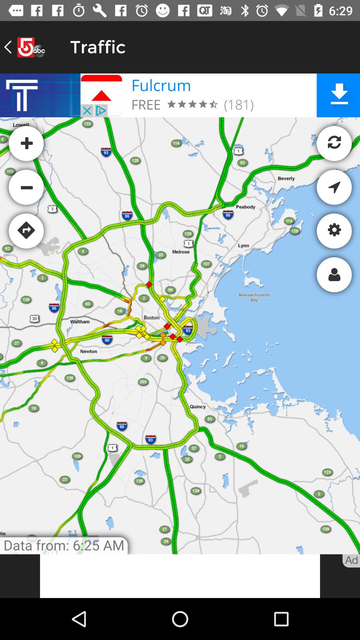  I want to click on open advertisement, so click(180, 576).